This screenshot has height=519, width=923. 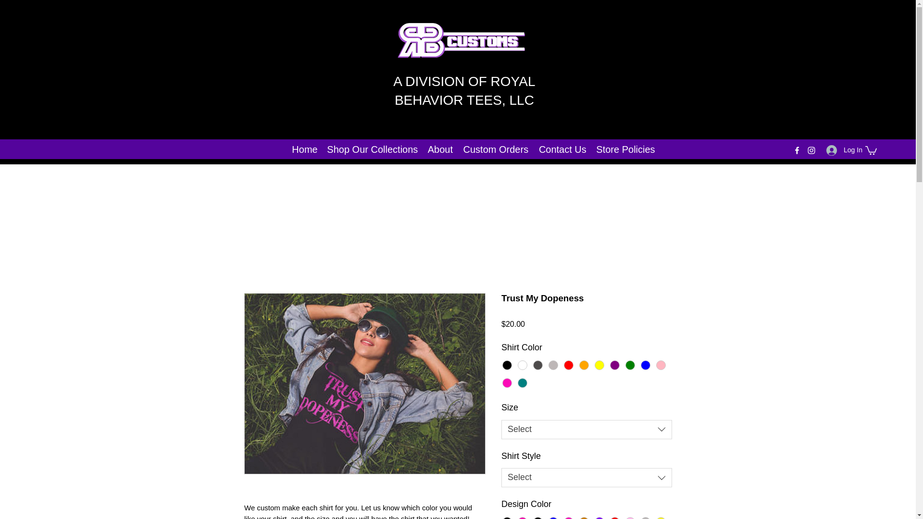 What do you see at coordinates (586, 429) in the screenshot?
I see `Select` at bounding box center [586, 429].